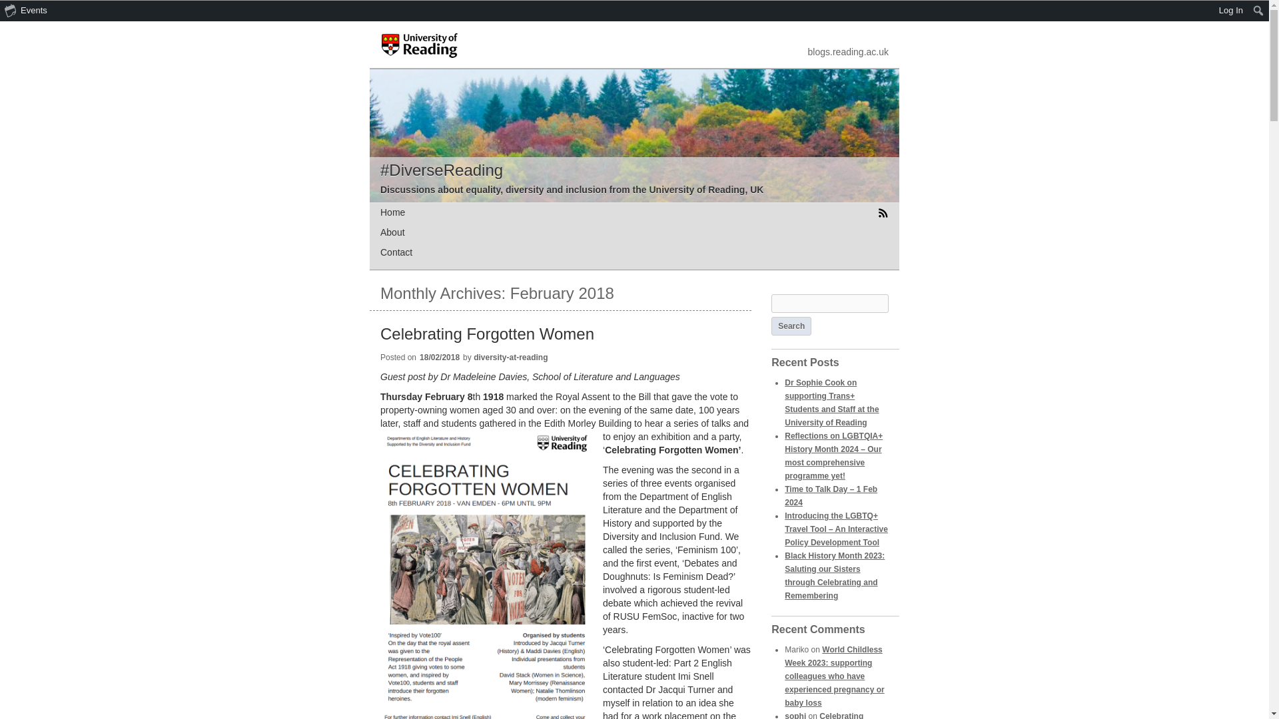 The width and height of the screenshot is (1279, 719). Describe the element at coordinates (441, 361) in the screenshot. I see `18:09` at that location.